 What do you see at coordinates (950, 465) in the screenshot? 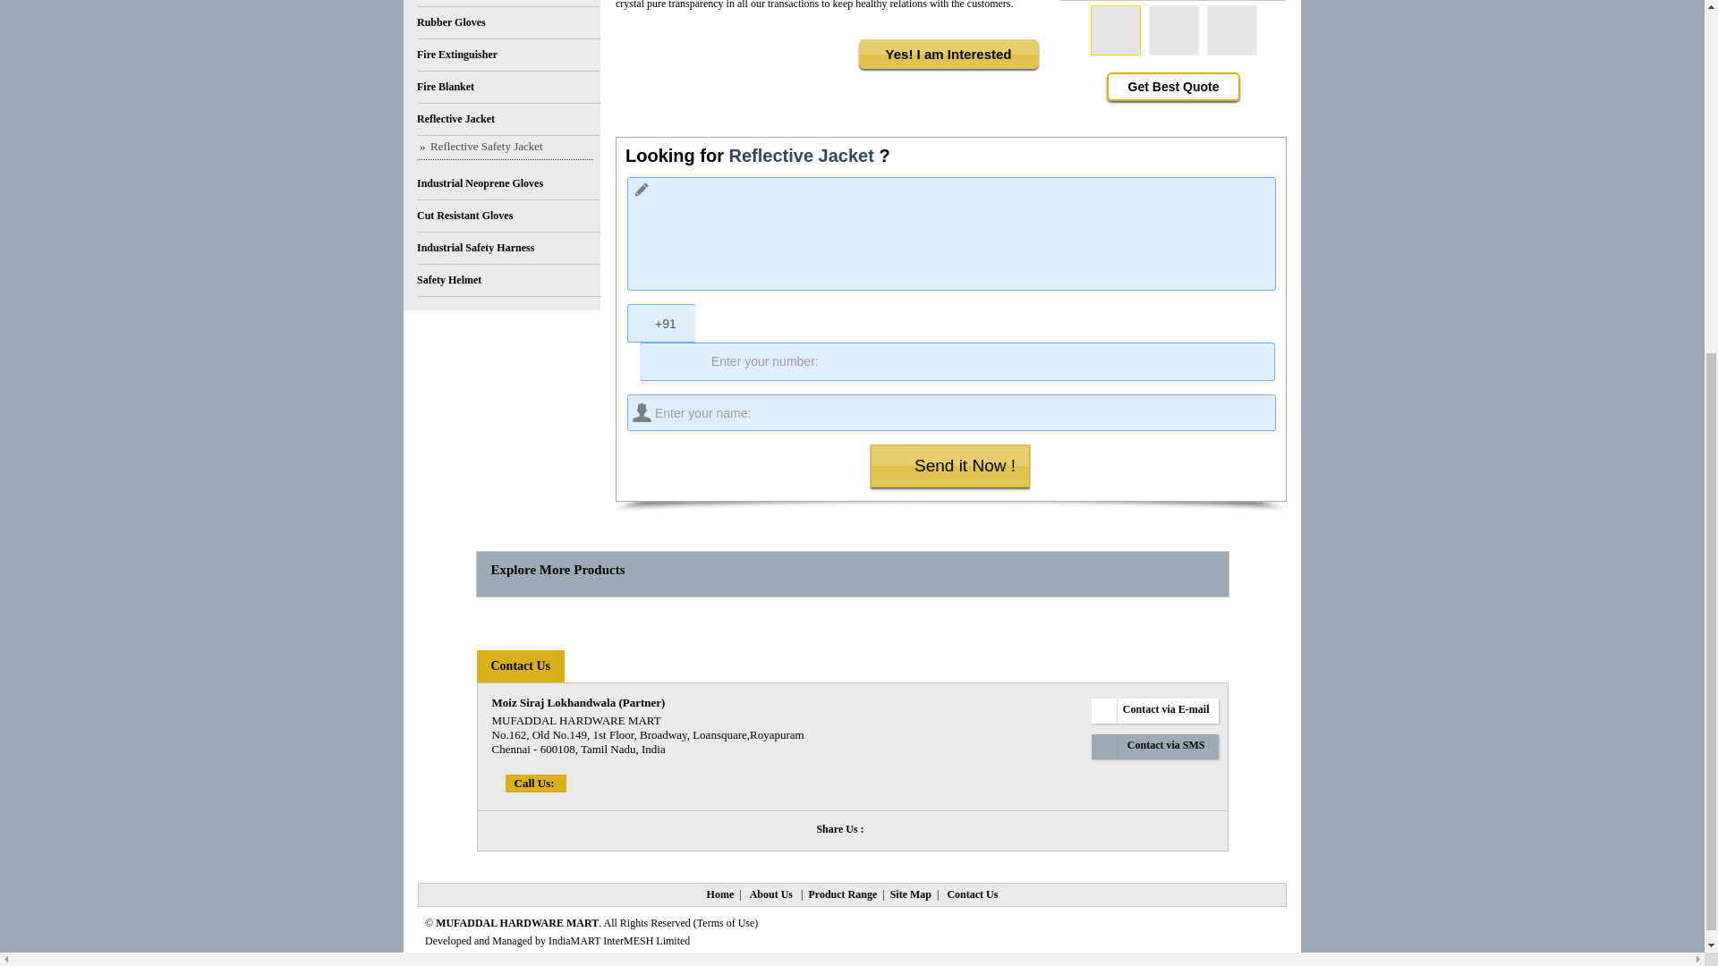
I see `Send it Now !` at bounding box center [950, 465].